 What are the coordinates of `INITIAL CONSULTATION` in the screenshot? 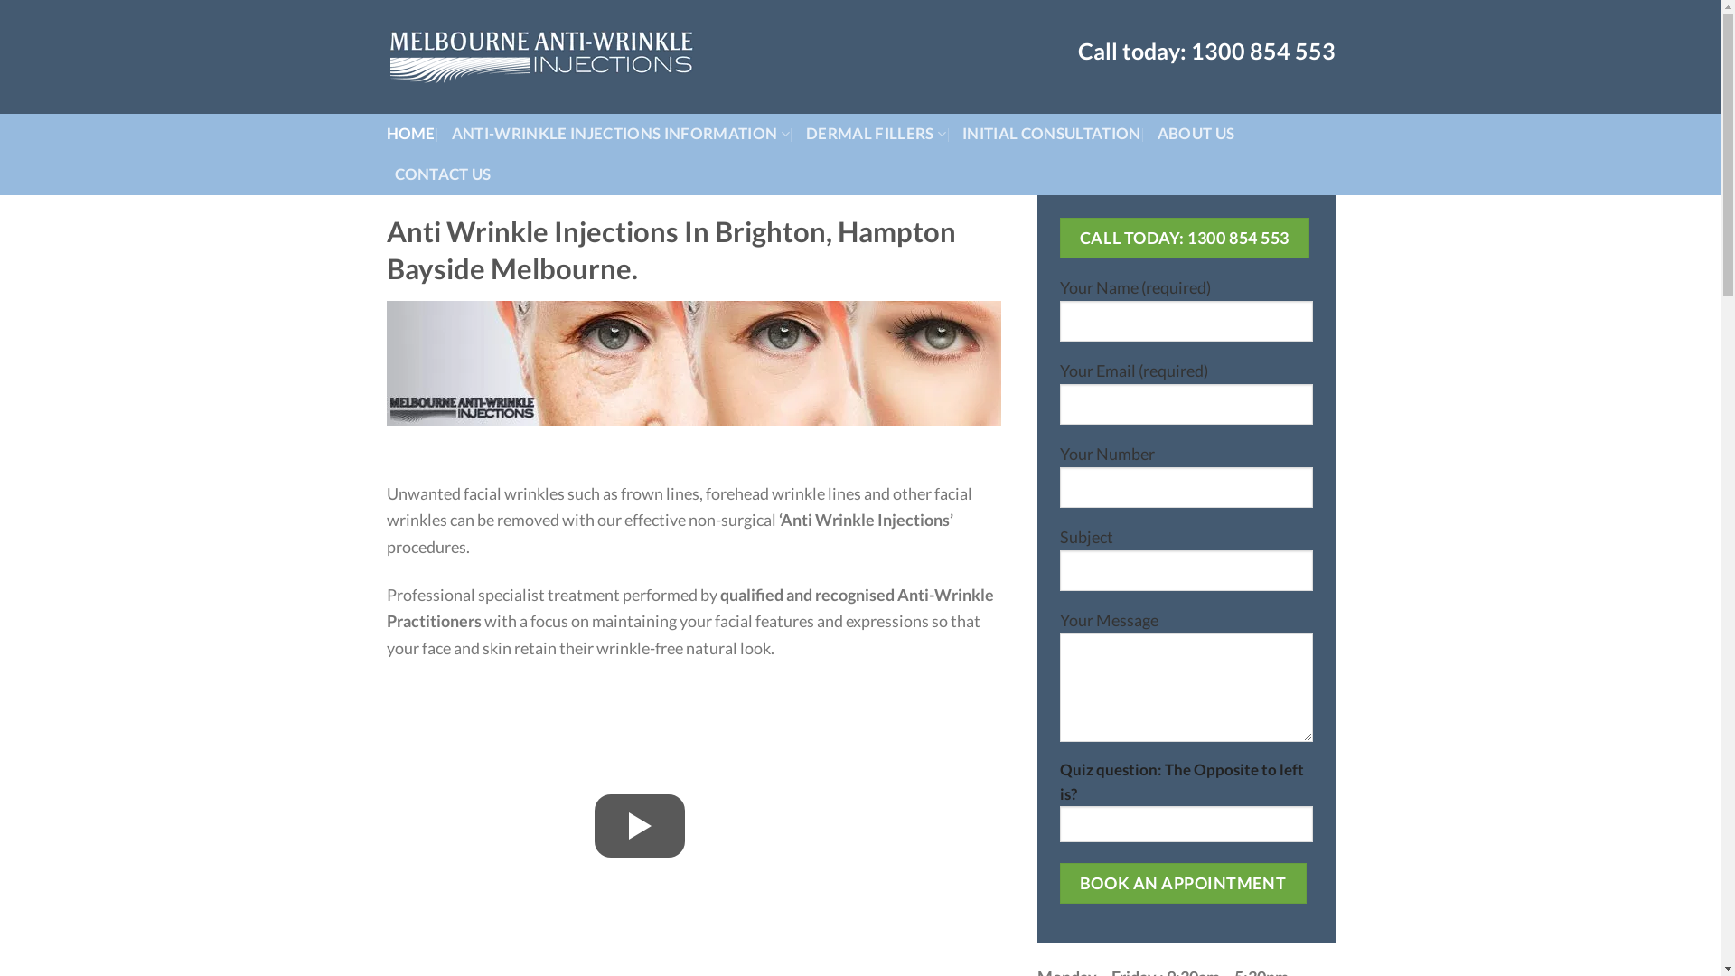 It's located at (1052, 134).